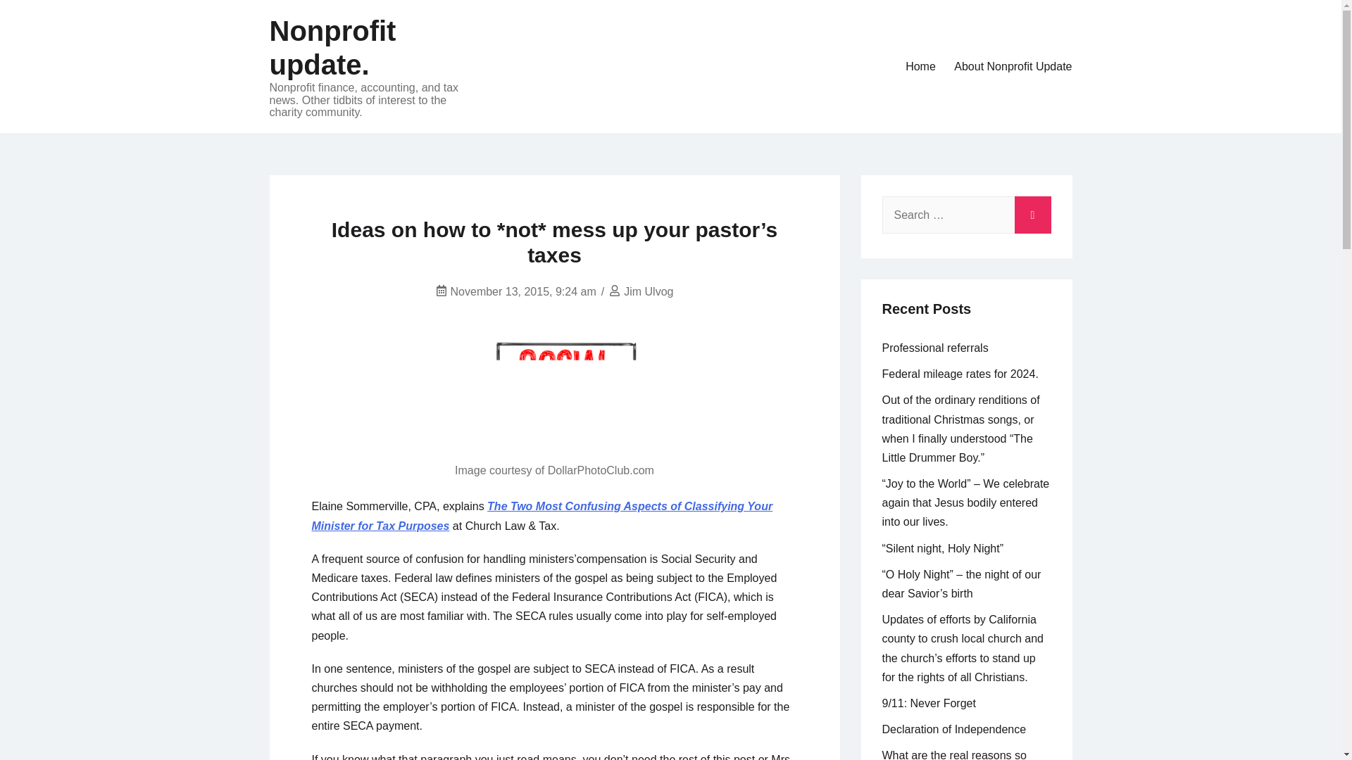 The height and width of the screenshot is (760, 1352). What do you see at coordinates (1032, 211) in the screenshot?
I see `Search` at bounding box center [1032, 211].